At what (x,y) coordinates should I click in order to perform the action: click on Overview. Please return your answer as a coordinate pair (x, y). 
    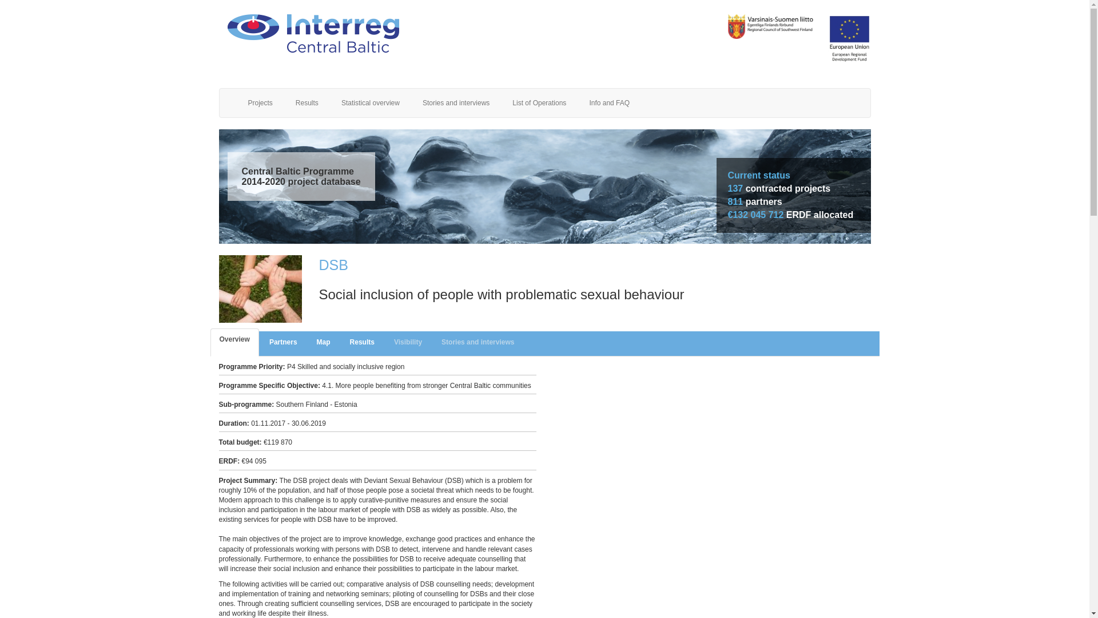
    Looking at the image, I should click on (234, 342).